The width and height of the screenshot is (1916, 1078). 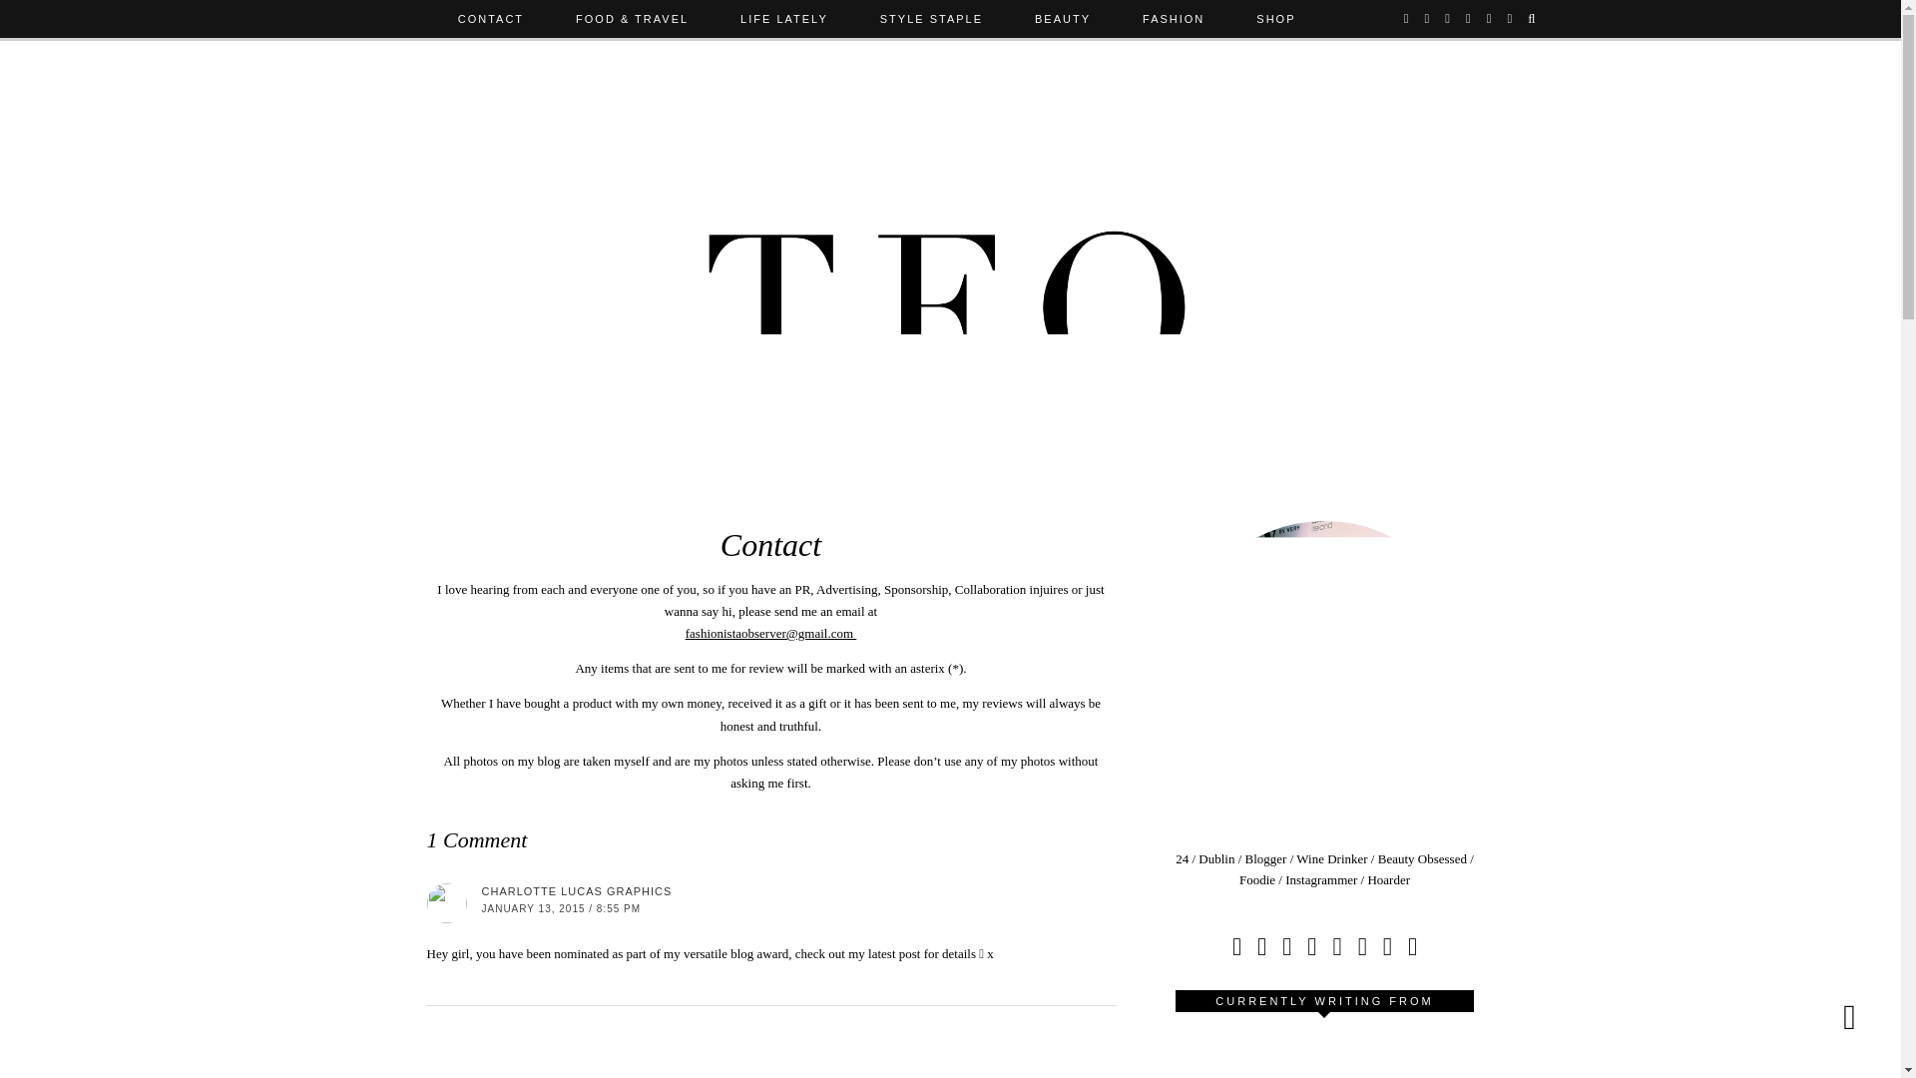 What do you see at coordinates (932, 18) in the screenshot?
I see `STYLE STAPLE` at bounding box center [932, 18].